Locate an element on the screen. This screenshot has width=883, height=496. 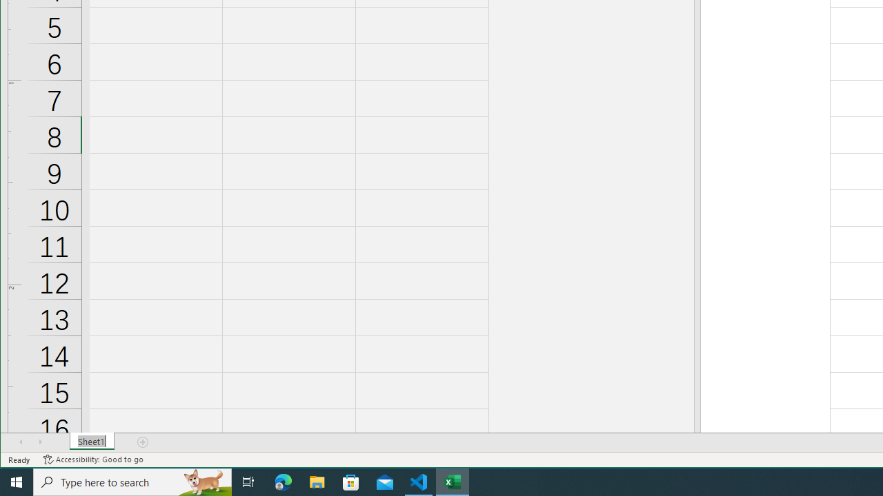
Scroll Right is located at coordinates (40, 442).